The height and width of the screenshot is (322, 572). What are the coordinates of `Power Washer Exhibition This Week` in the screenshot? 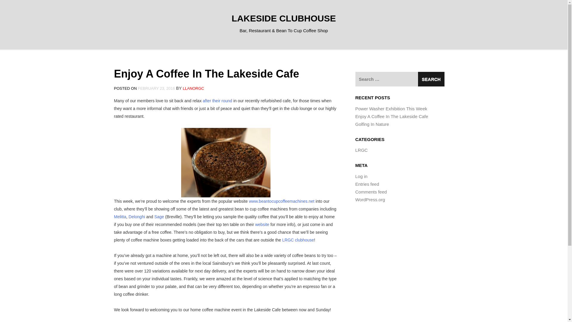 It's located at (391, 109).